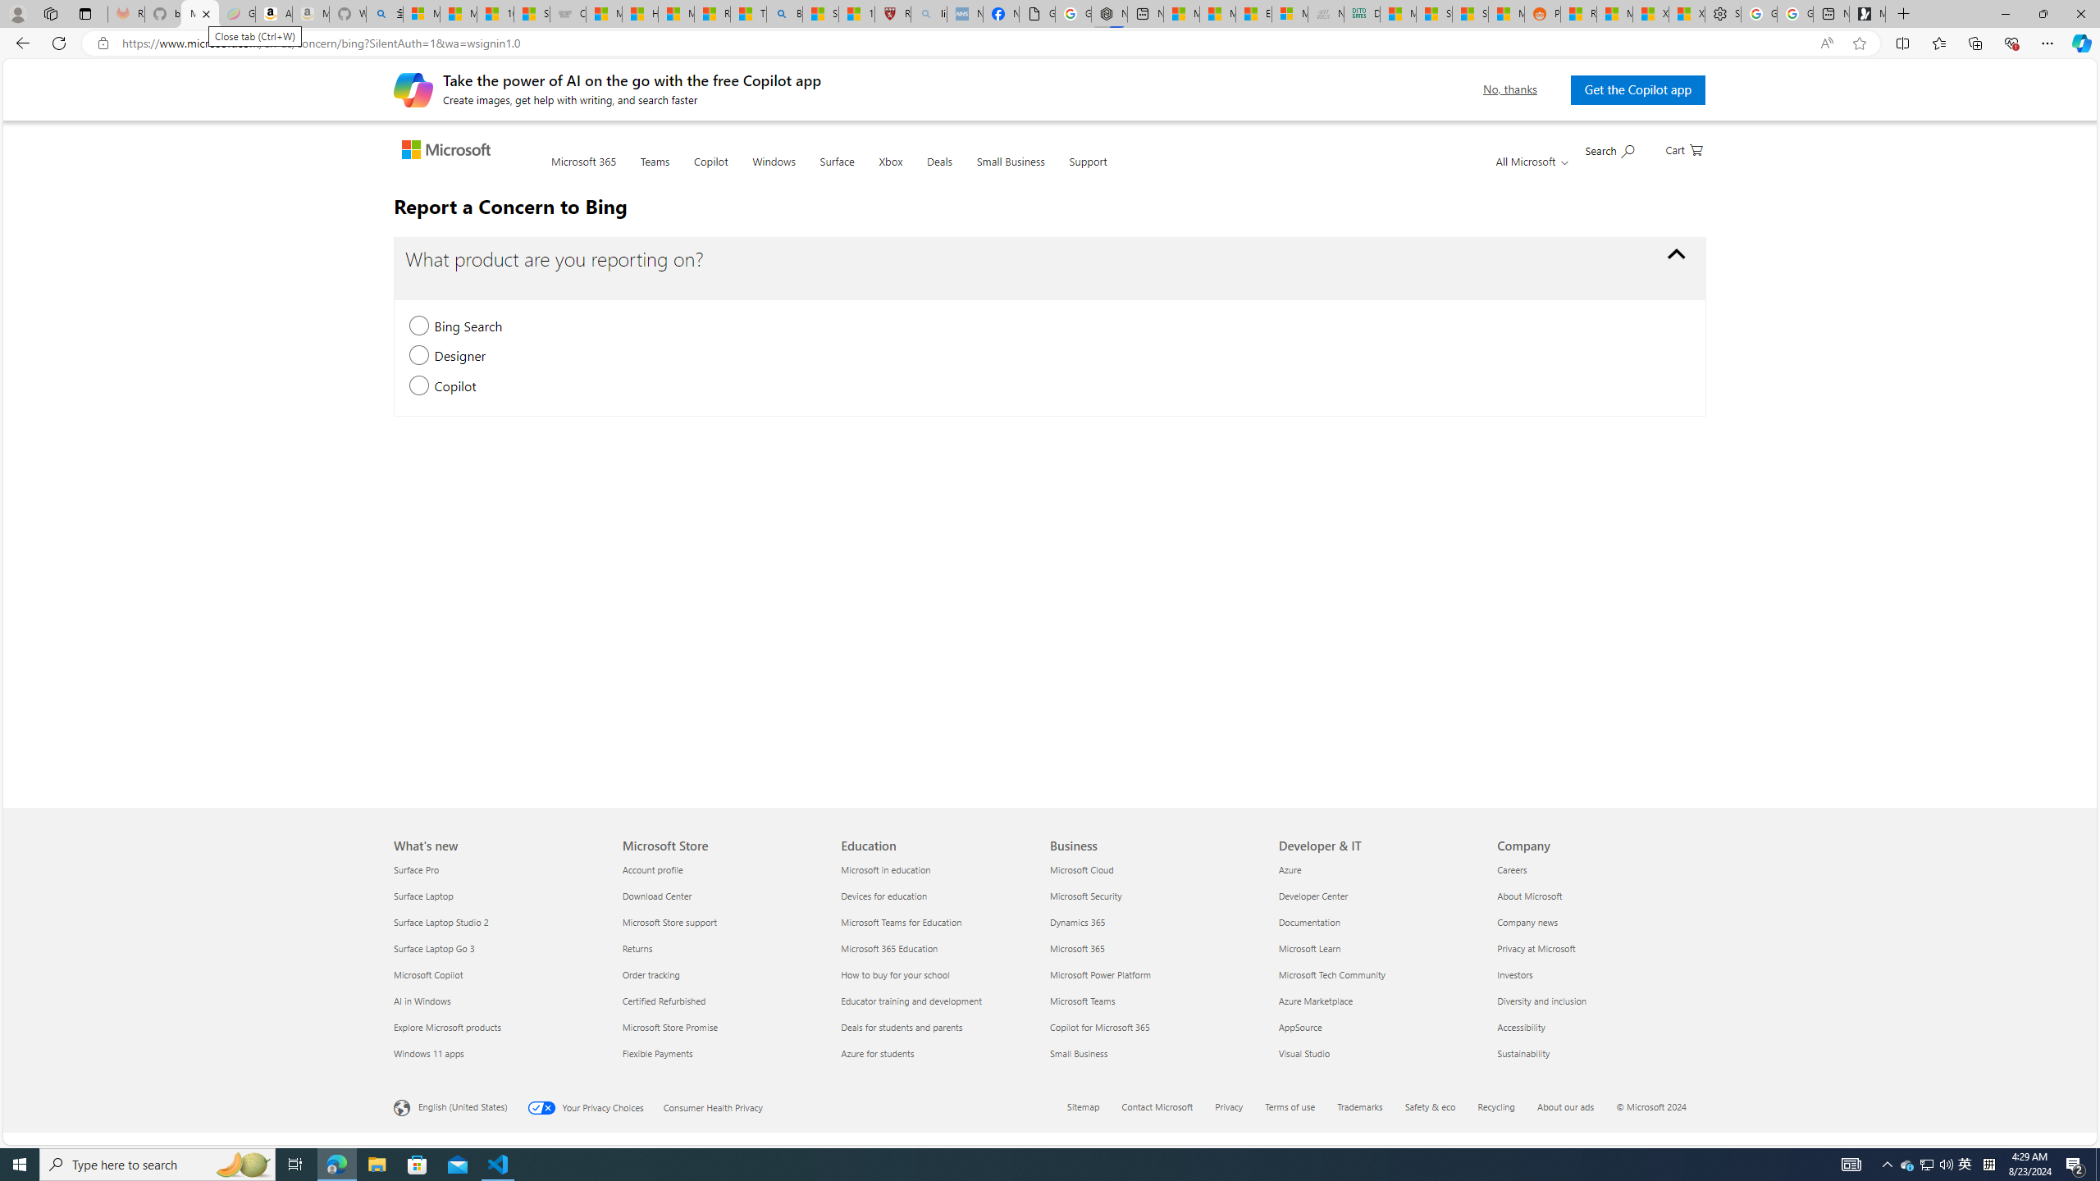 The width and height of the screenshot is (2100, 1181). What do you see at coordinates (655, 171) in the screenshot?
I see `Teams` at bounding box center [655, 171].